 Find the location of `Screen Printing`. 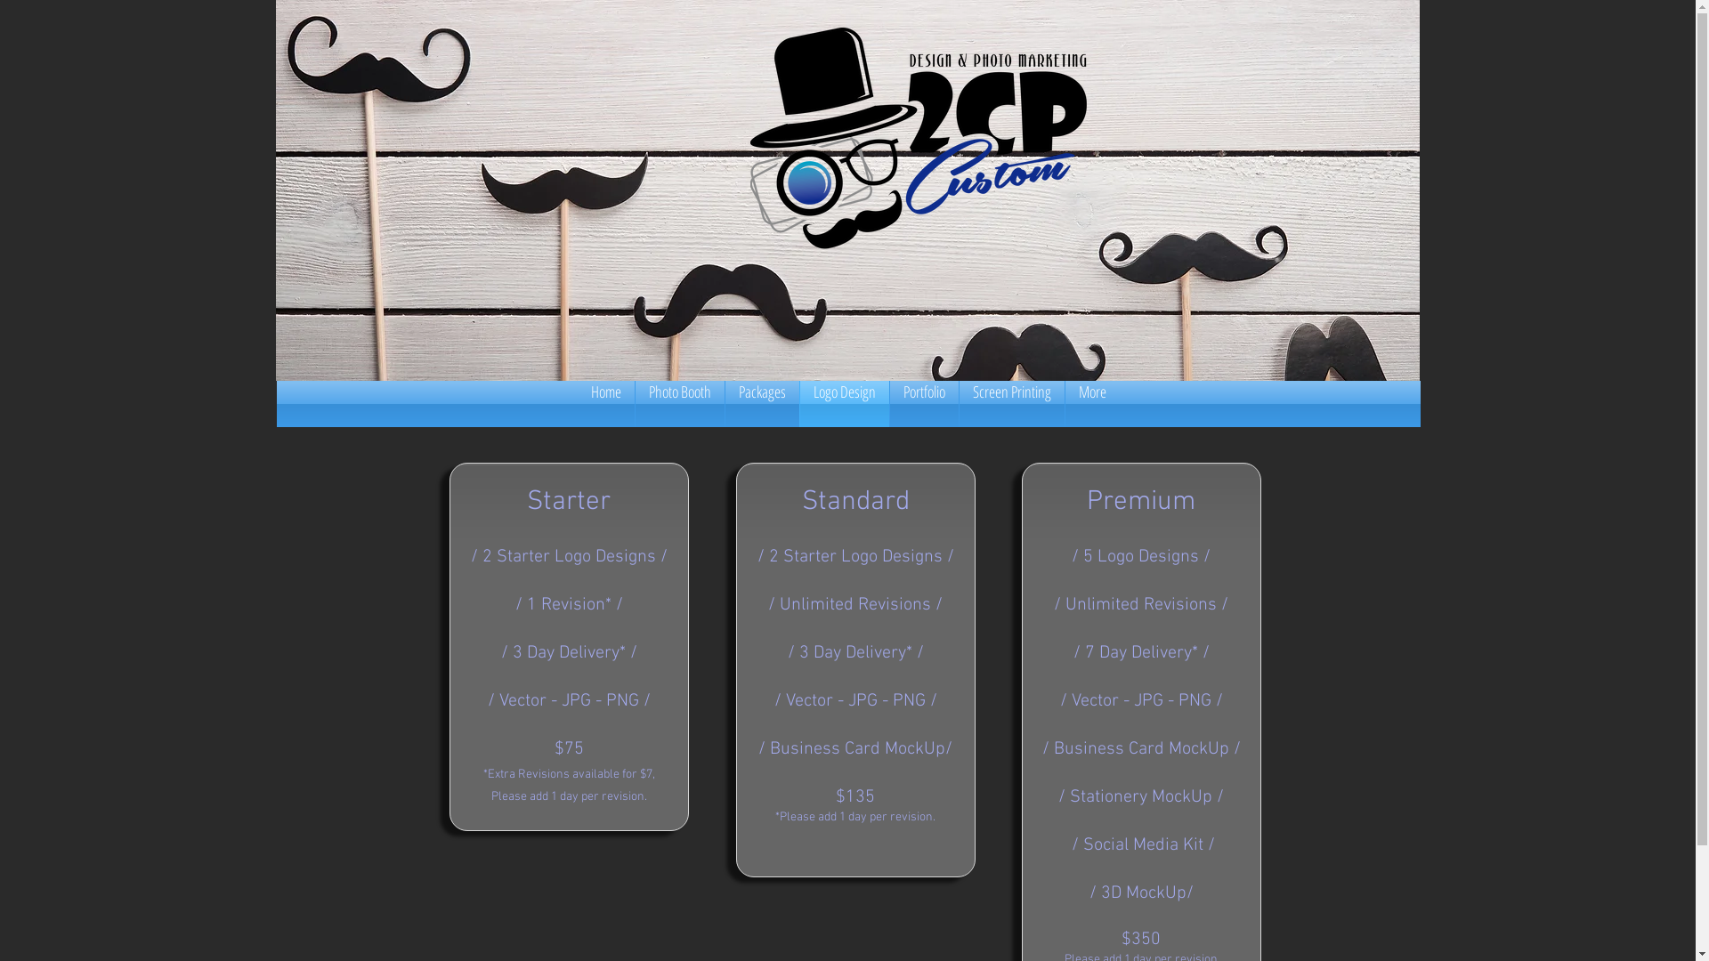

Screen Printing is located at coordinates (1012, 404).